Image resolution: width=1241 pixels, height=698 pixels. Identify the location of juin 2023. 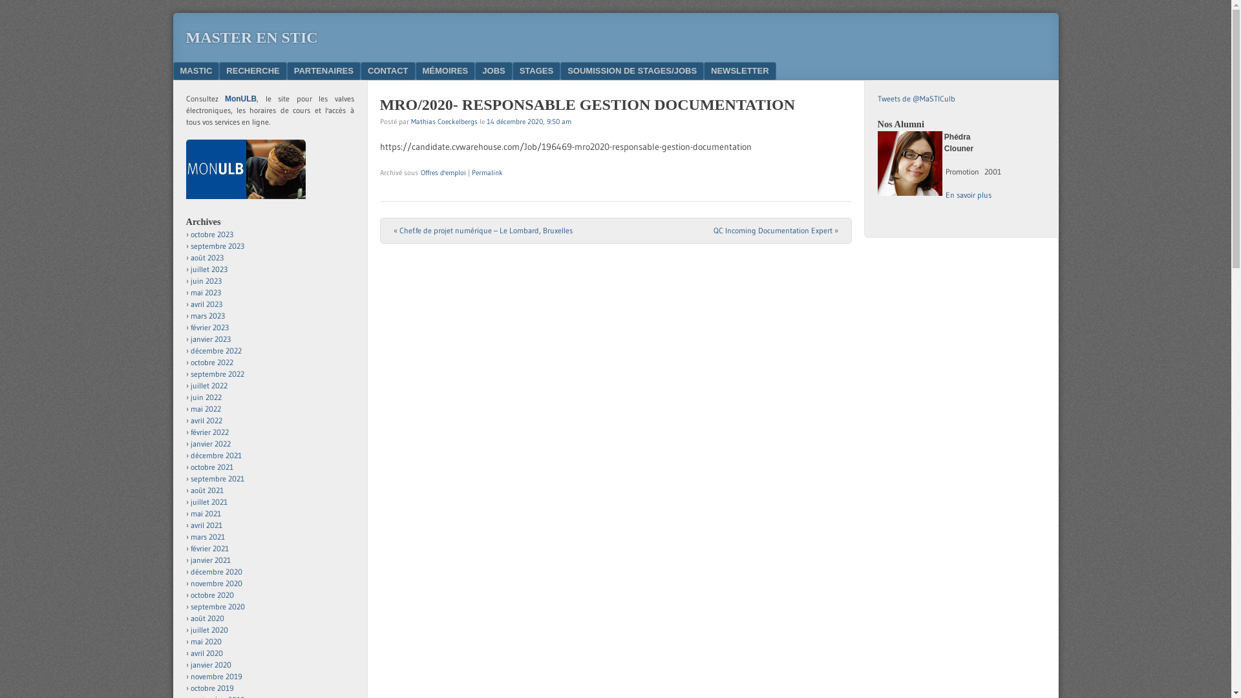
(206, 280).